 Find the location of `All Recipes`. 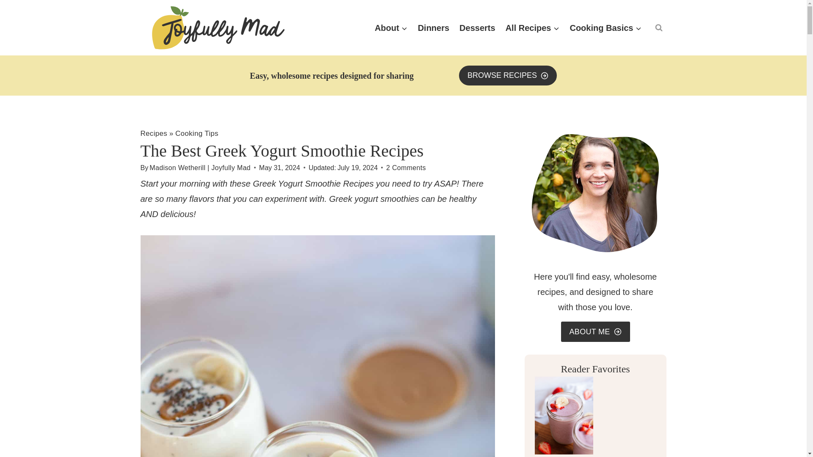

All Recipes is located at coordinates (533, 28).